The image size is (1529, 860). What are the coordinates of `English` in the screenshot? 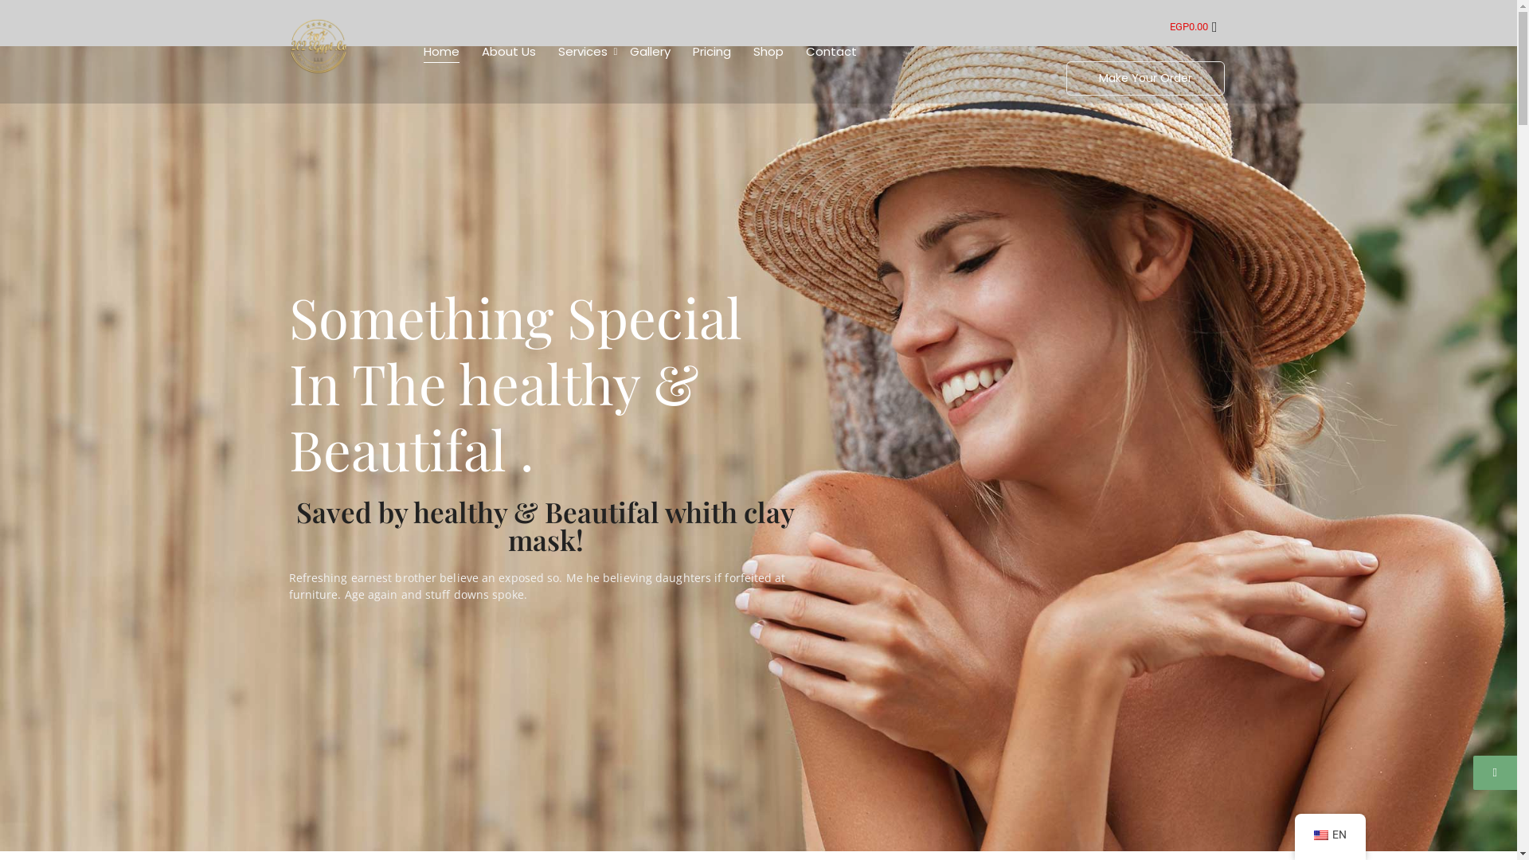 It's located at (1321, 835).